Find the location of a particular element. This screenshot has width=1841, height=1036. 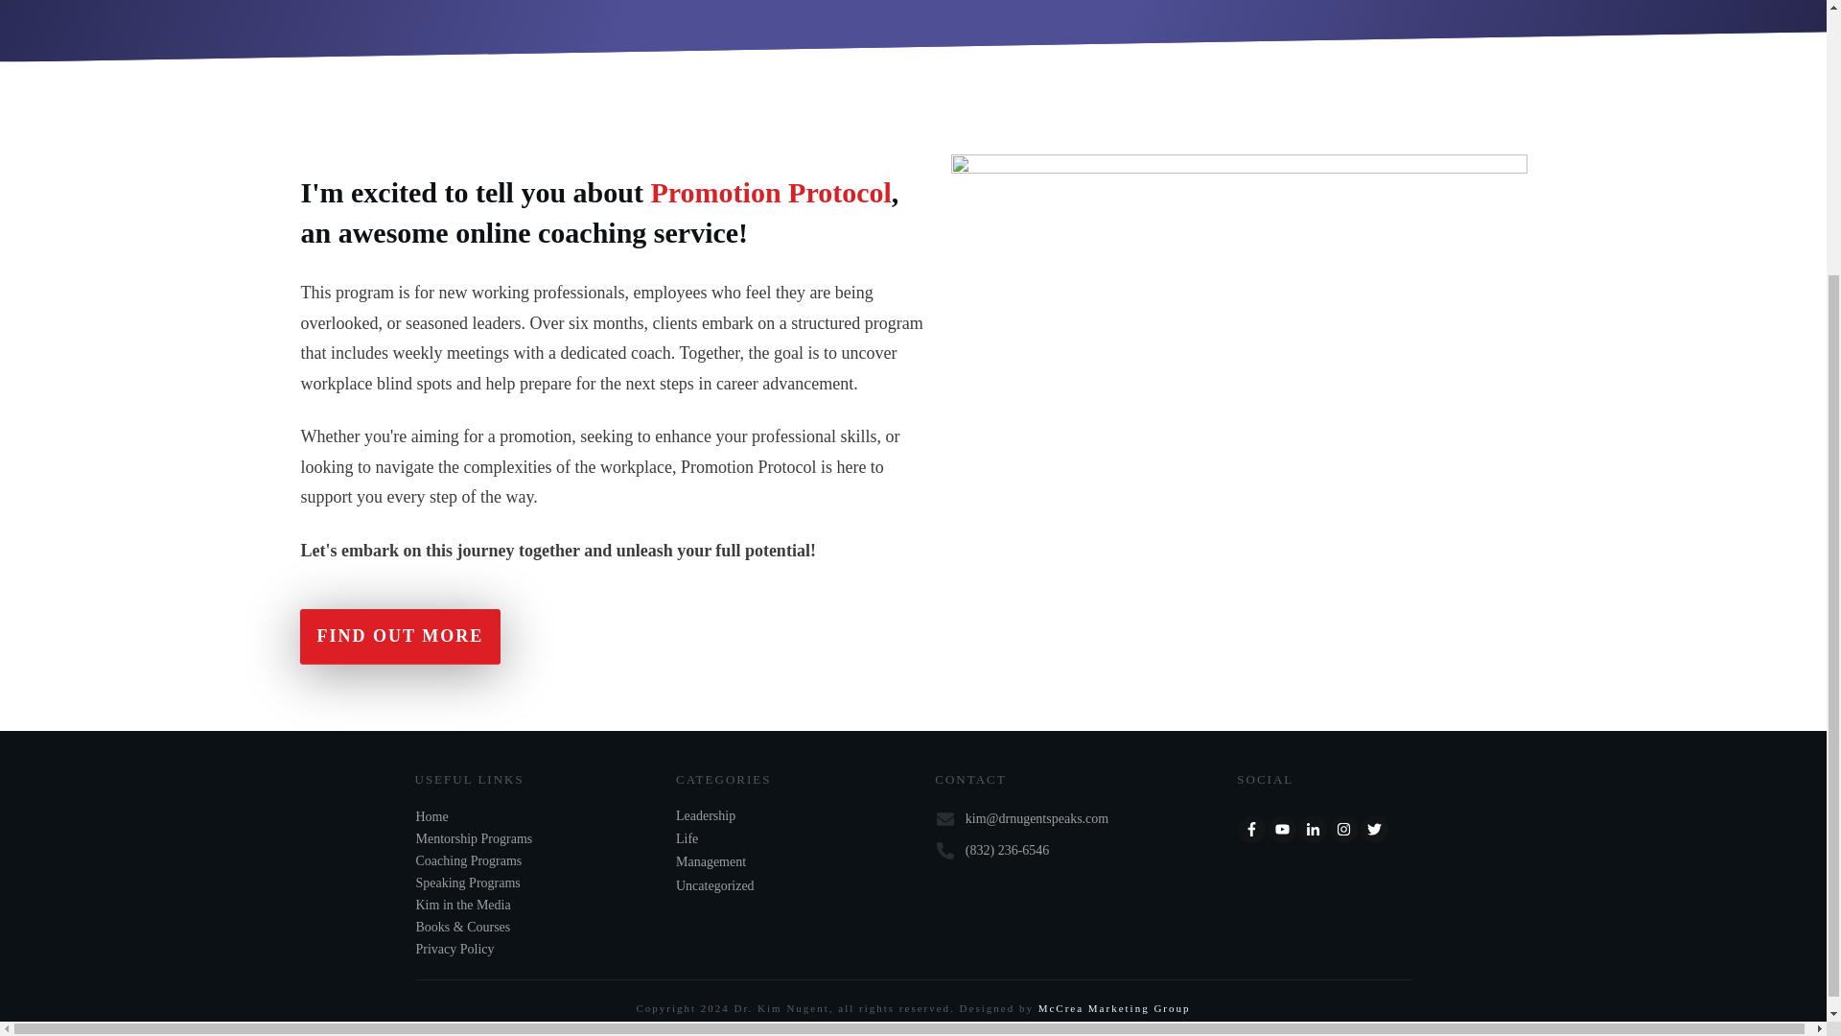

FIND OUT MORE is located at coordinates (399, 637).